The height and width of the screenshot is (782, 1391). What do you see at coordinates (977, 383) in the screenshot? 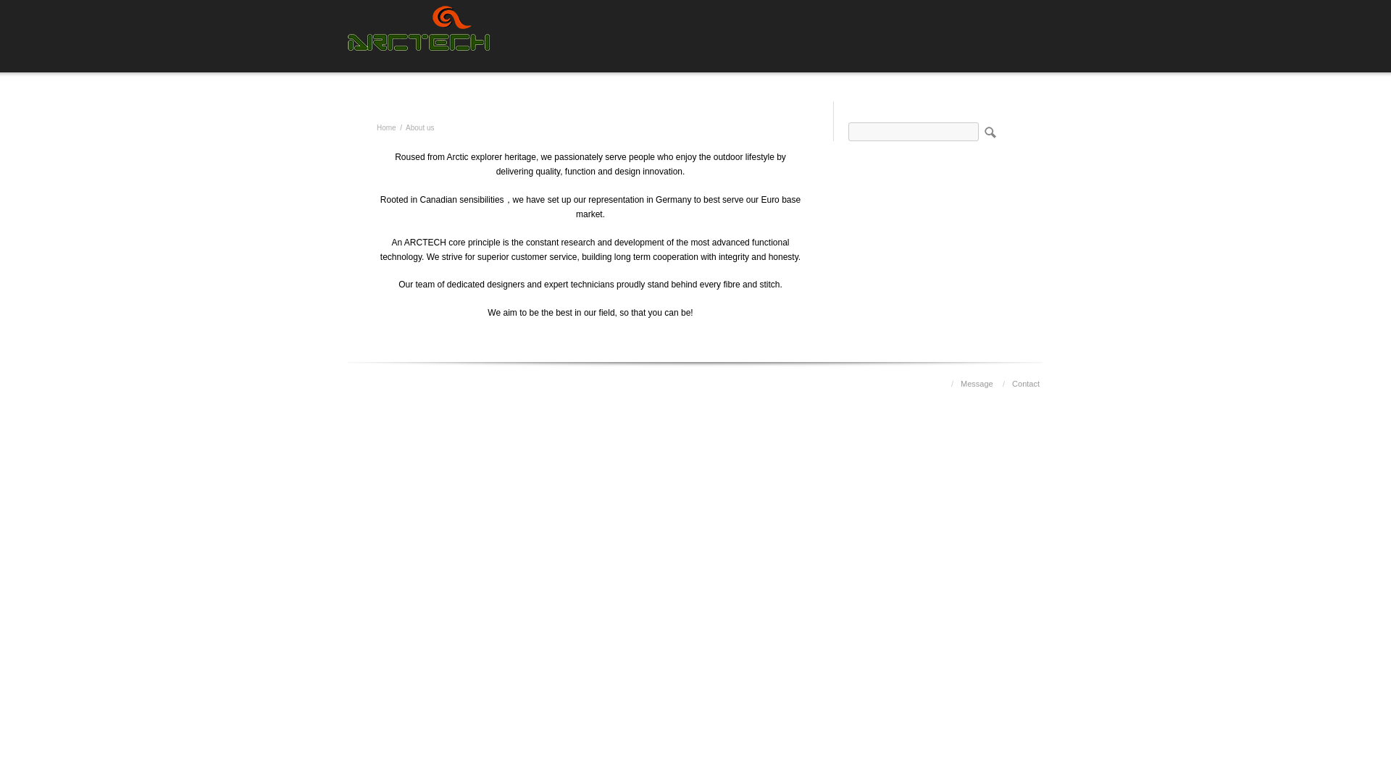
I see `Message` at bounding box center [977, 383].